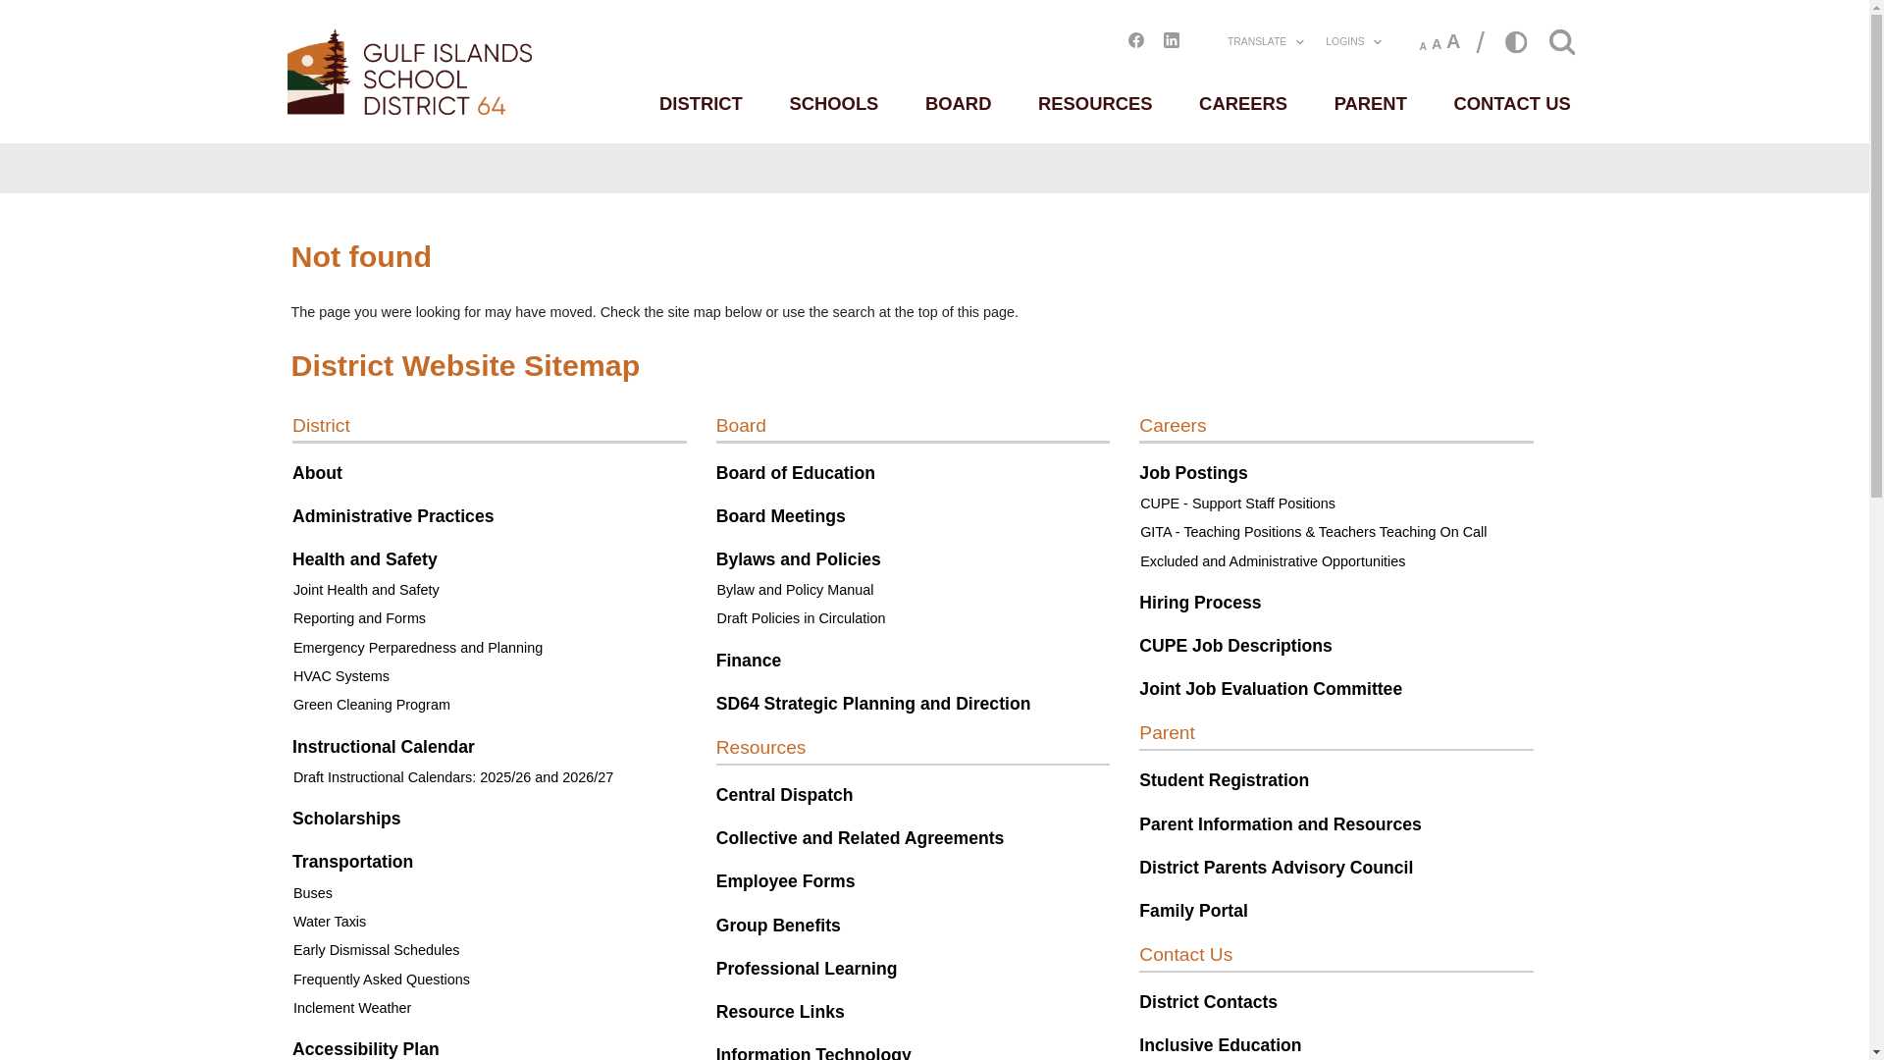  I want to click on SD64 Strategic Planning and Direction, so click(1091, 879).